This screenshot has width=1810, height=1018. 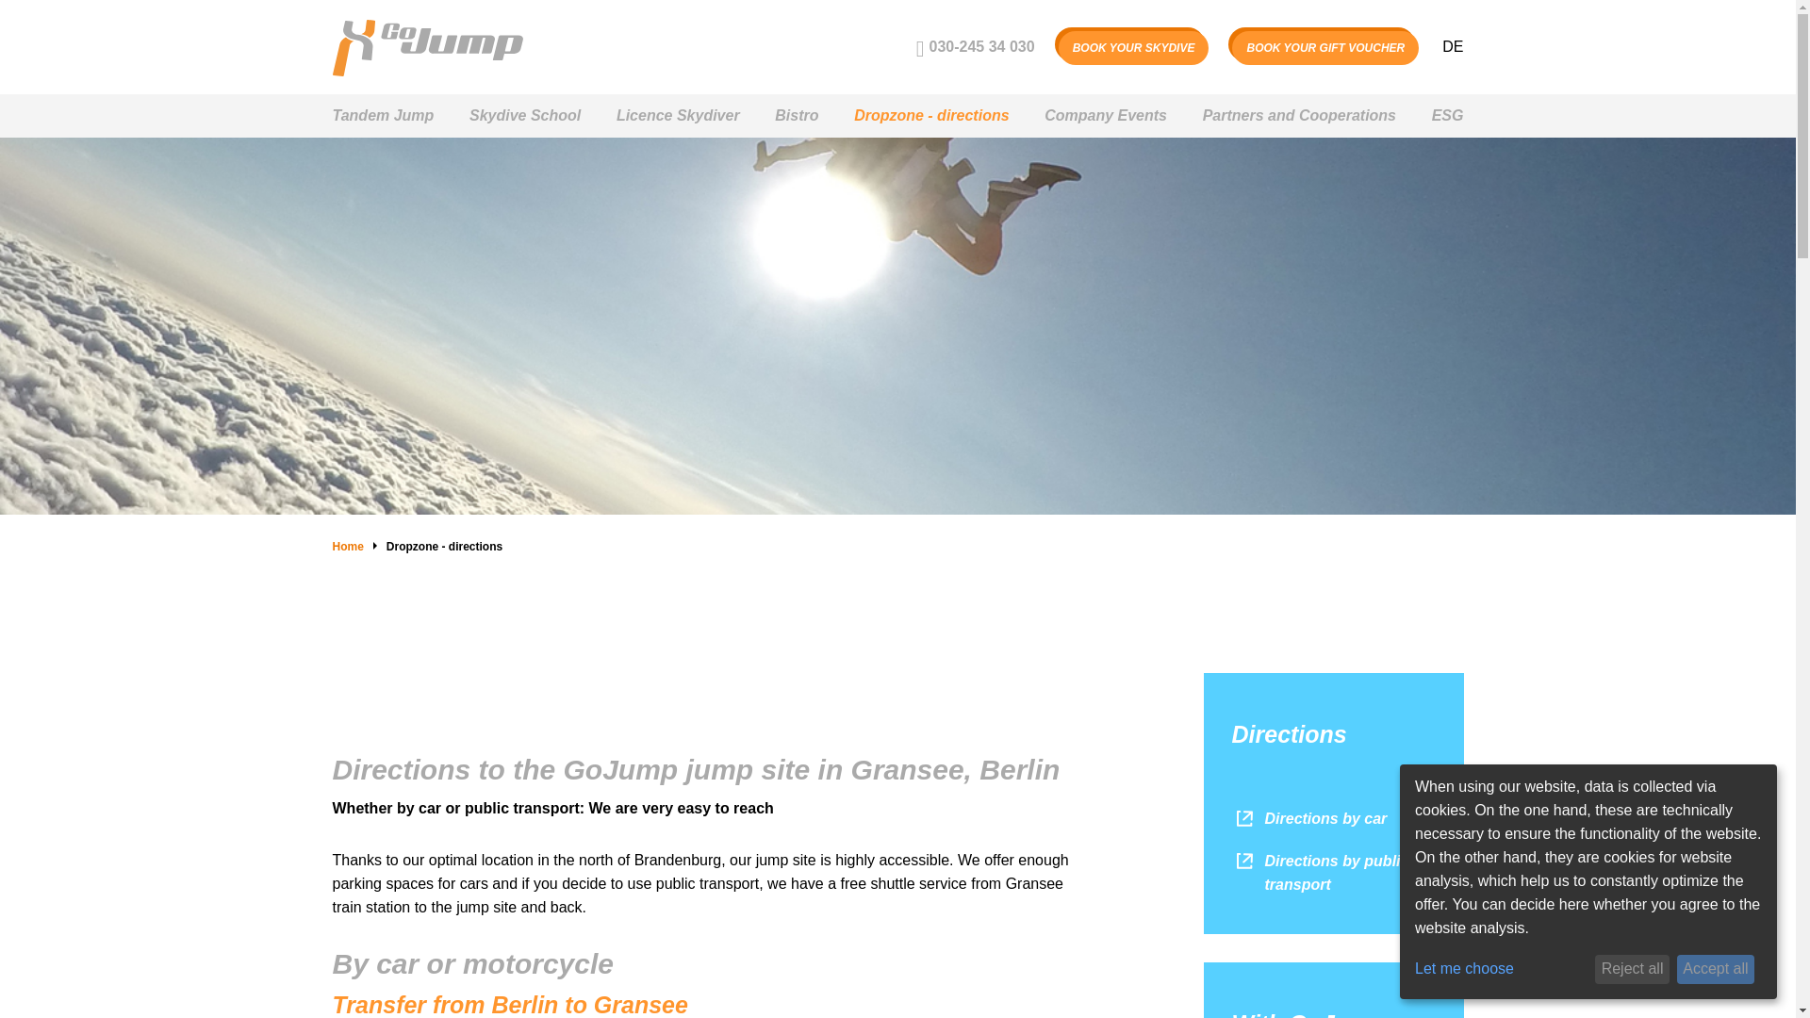 What do you see at coordinates (383, 115) in the screenshot?
I see `Tandem Jump` at bounding box center [383, 115].